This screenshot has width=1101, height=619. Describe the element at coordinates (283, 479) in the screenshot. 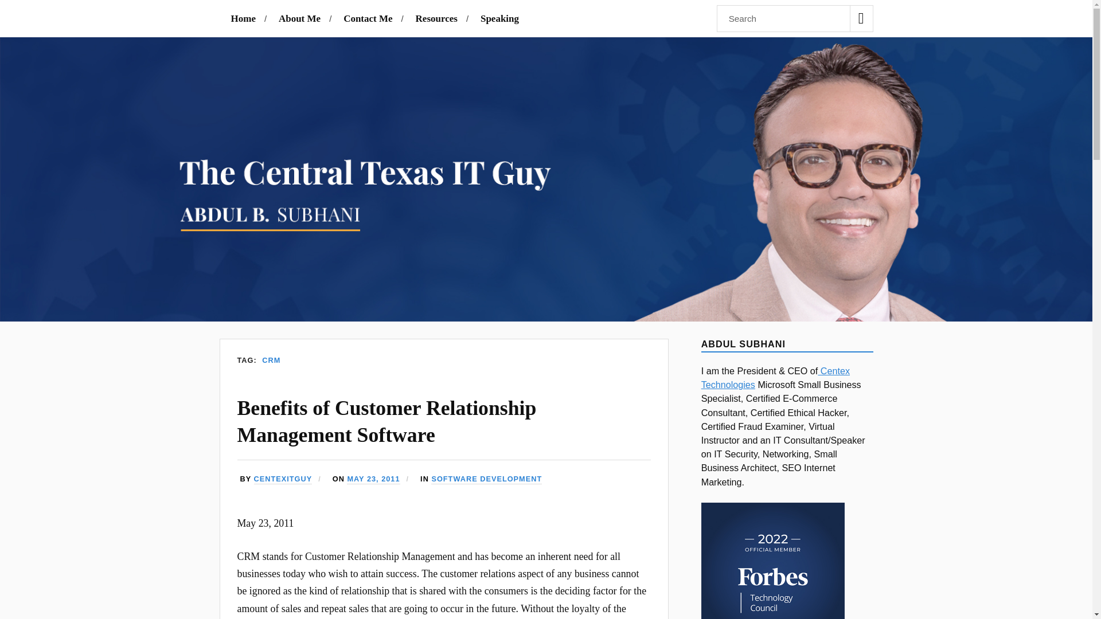

I see `CENTEXITGUY` at that location.